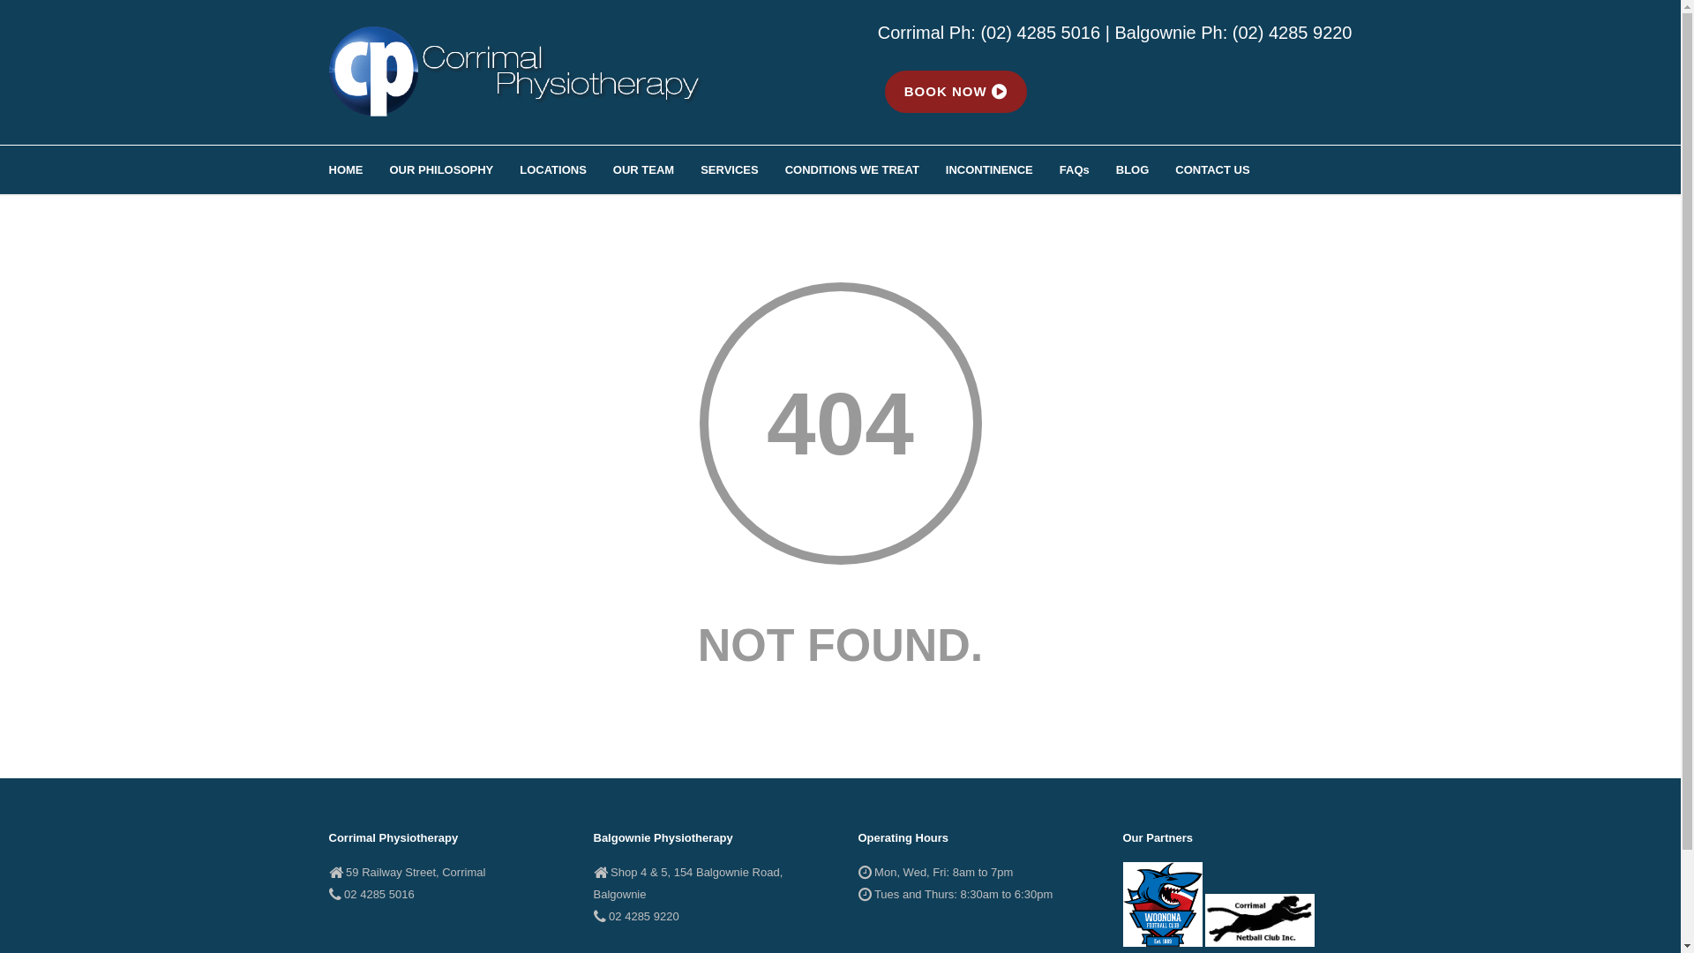 The width and height of the screenshot is (1694, 953). Describe the element at coordinates (656, 169) in the screenshot. I see `OUR TEAM` at that location.